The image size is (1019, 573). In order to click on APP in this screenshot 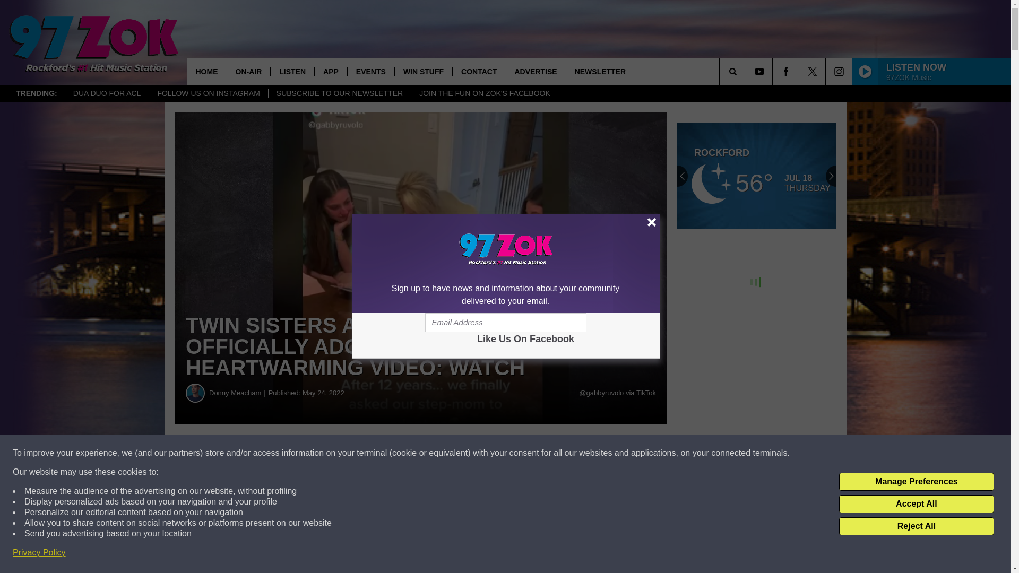, I will do `click(330, 71)`.